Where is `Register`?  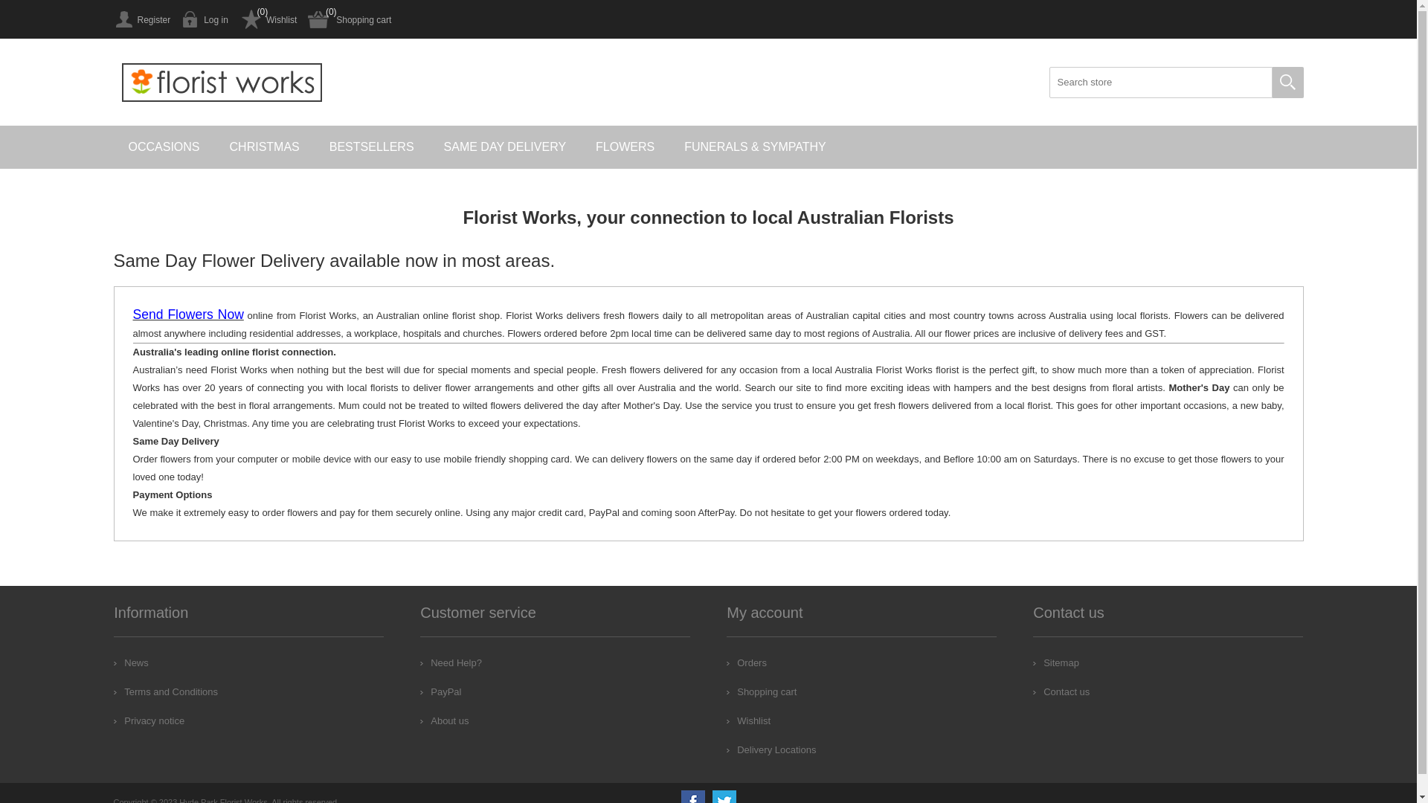
Register is located at coordinates (141, 19).